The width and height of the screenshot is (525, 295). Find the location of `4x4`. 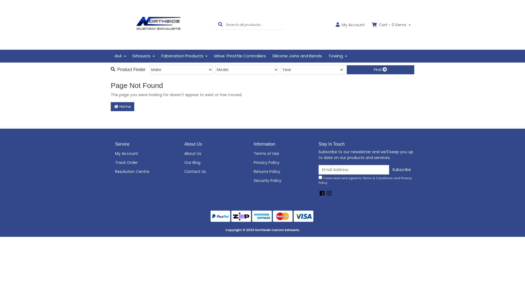

4x4 is located at coordinates (120, 56).